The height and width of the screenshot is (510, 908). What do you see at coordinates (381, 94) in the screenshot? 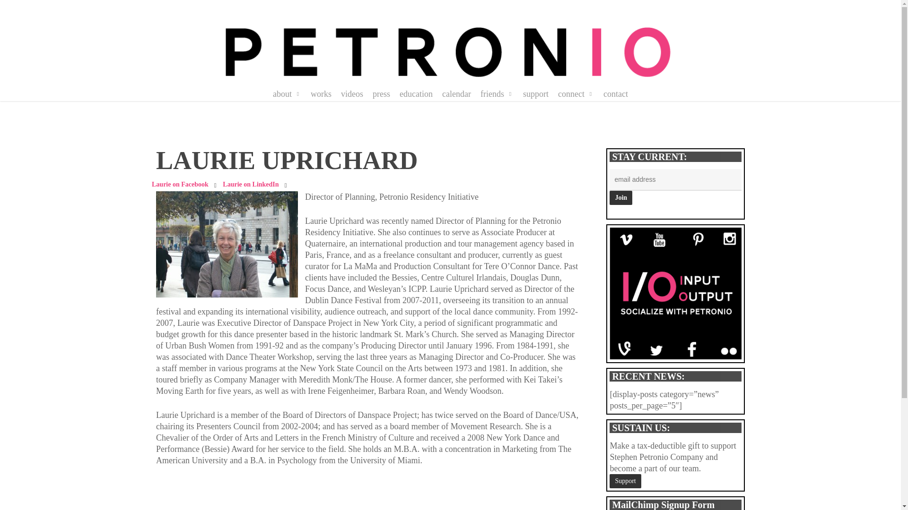
I see `press` at bounding box center [381, 94].